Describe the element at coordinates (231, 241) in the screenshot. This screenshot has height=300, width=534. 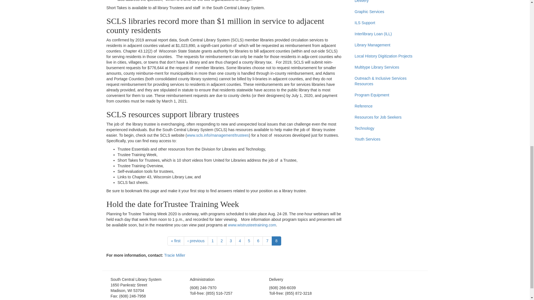
I see `Go to page 3` at that location.